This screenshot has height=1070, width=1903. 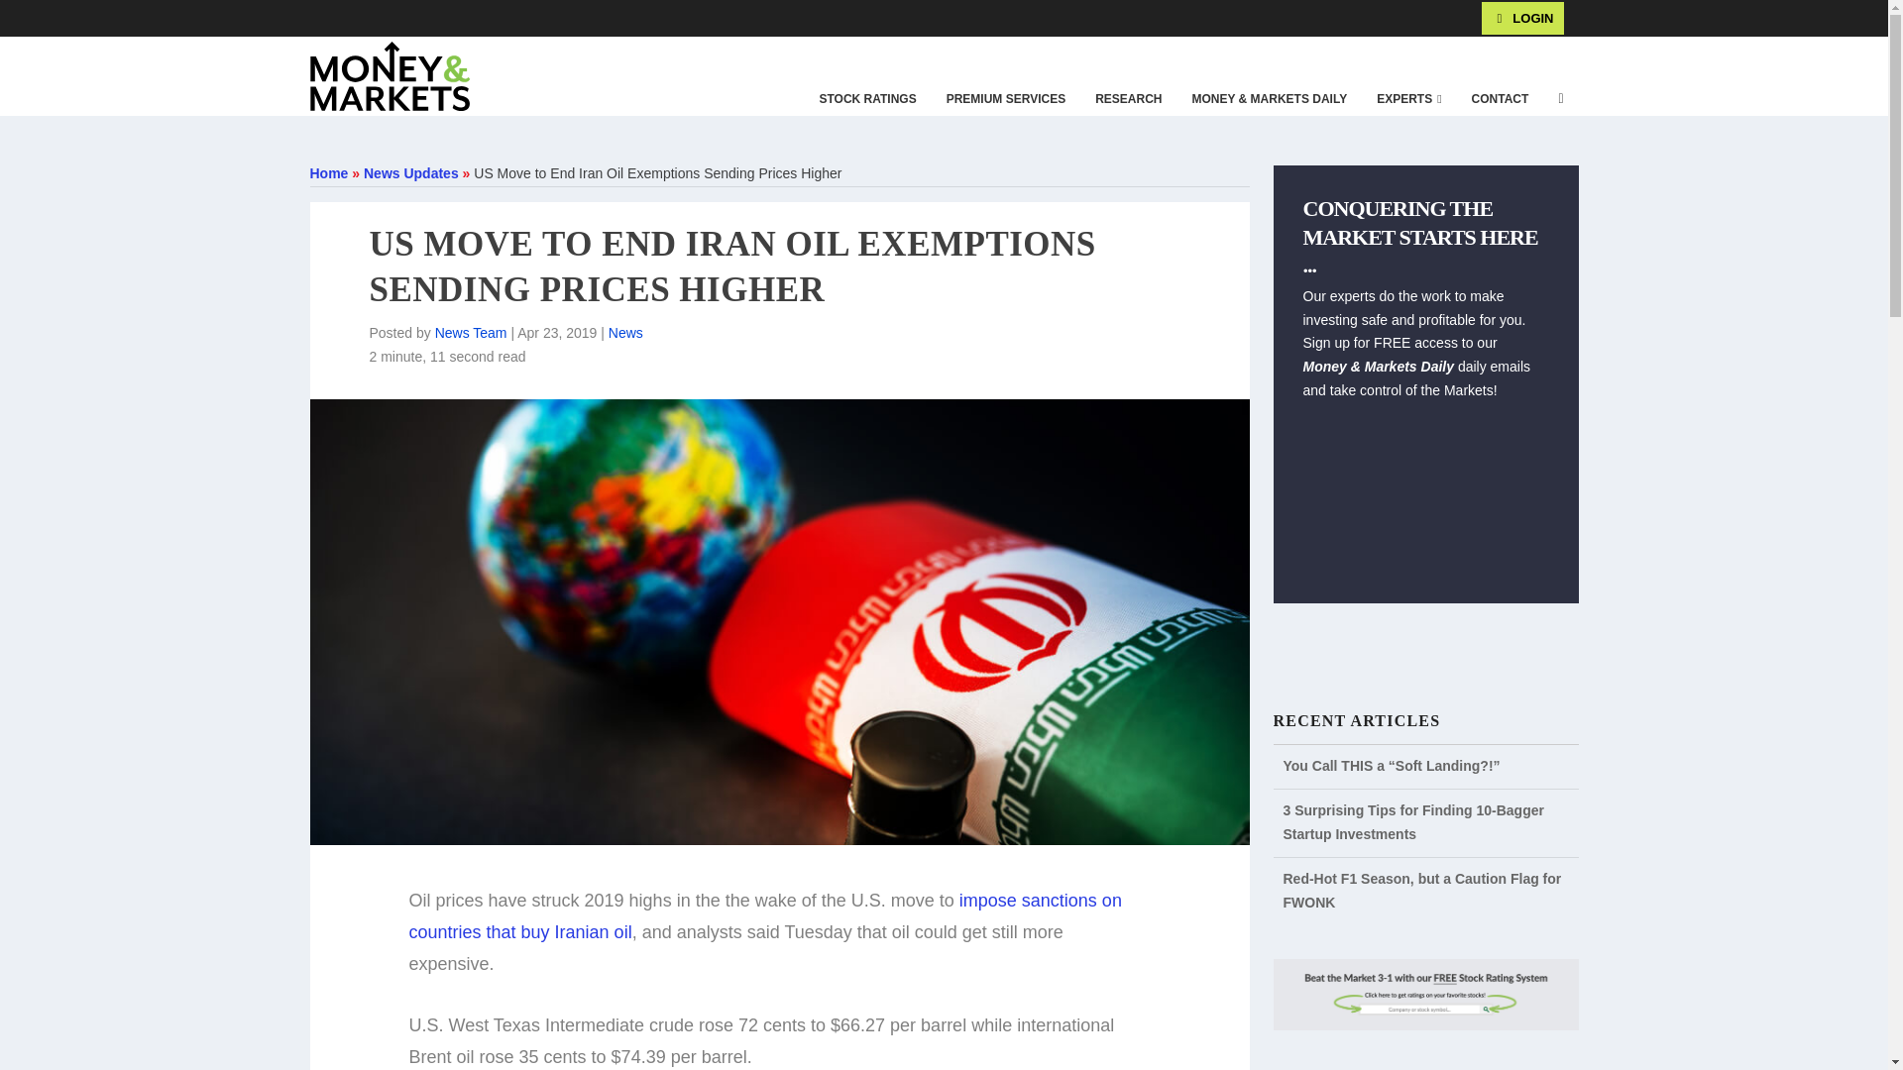 What do you see at coordinates (331, 17) in the screenshot?
I see `Total Wealth Fellowship` at bounding box center [331, 17].